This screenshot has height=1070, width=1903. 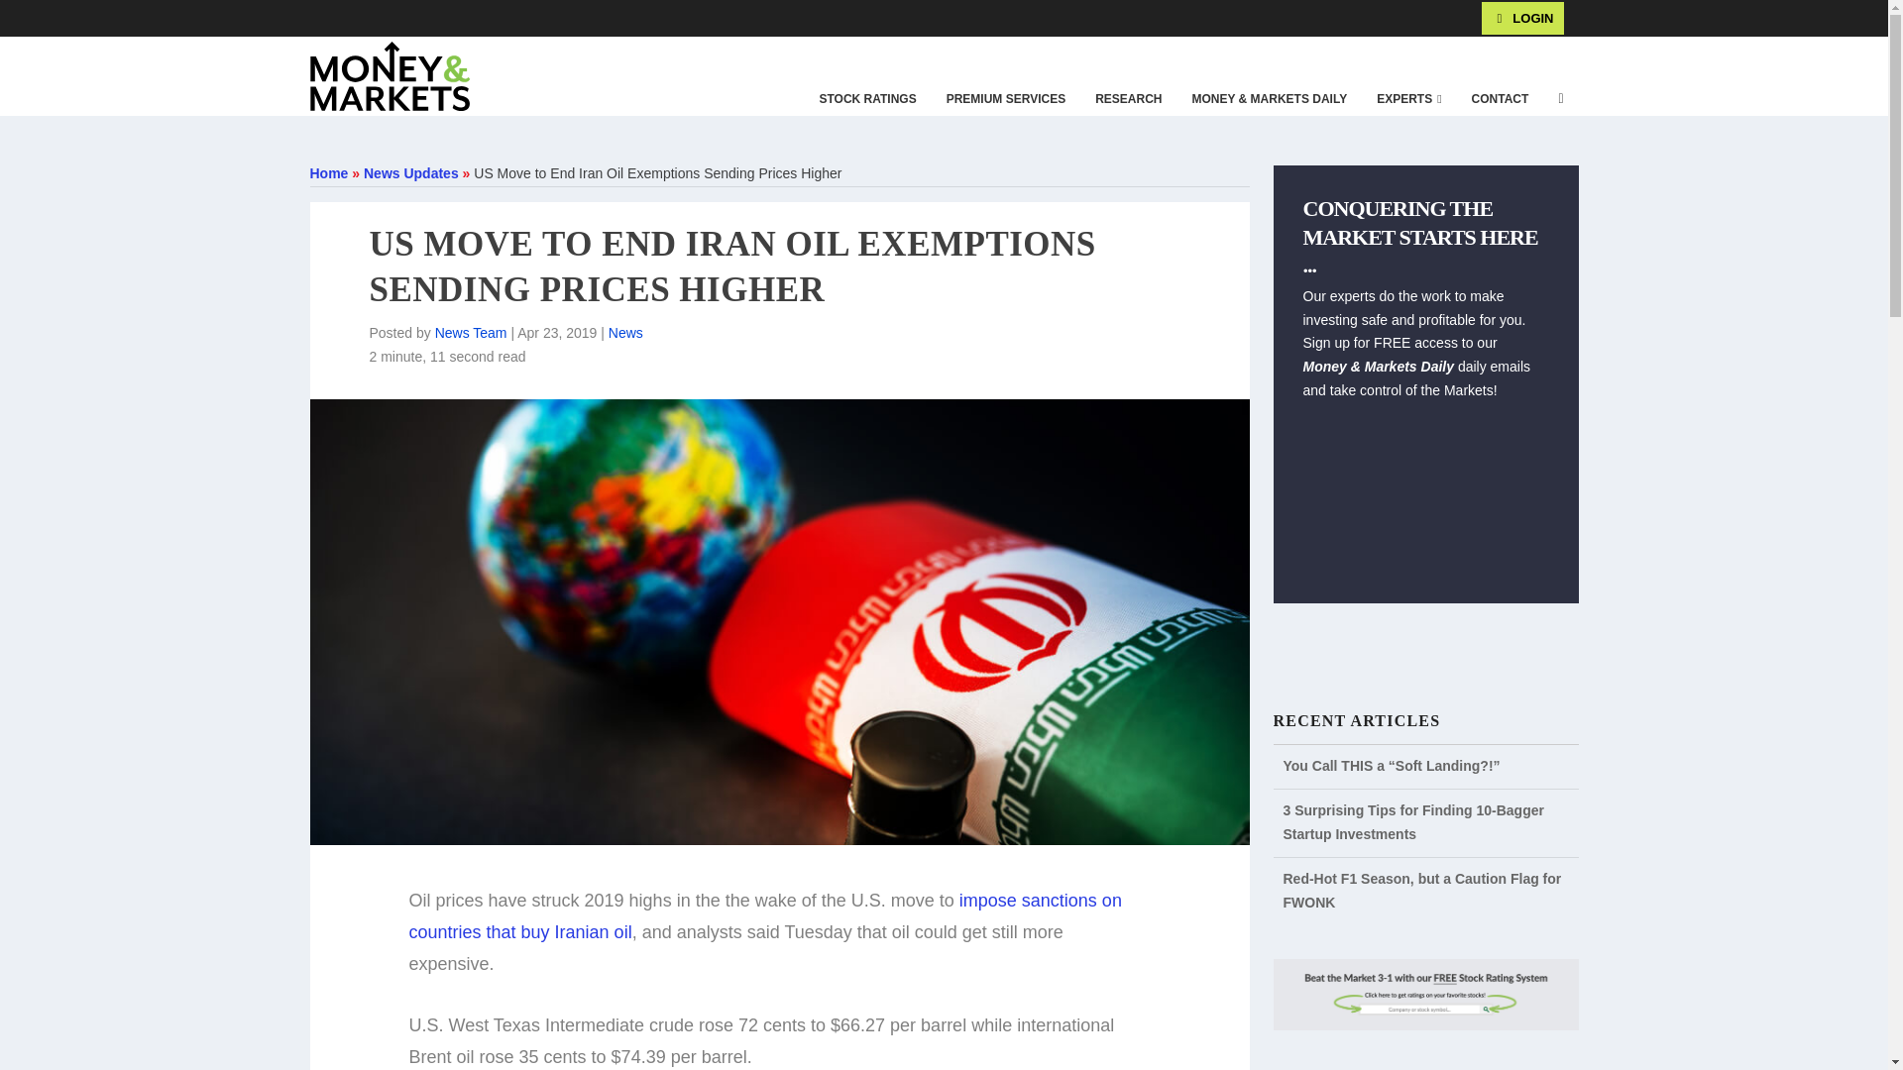 What do you see at coordinates (331, 17) in the screenshot?
I see `Total Wealth Fellowship` at bounding box center [331, 17].